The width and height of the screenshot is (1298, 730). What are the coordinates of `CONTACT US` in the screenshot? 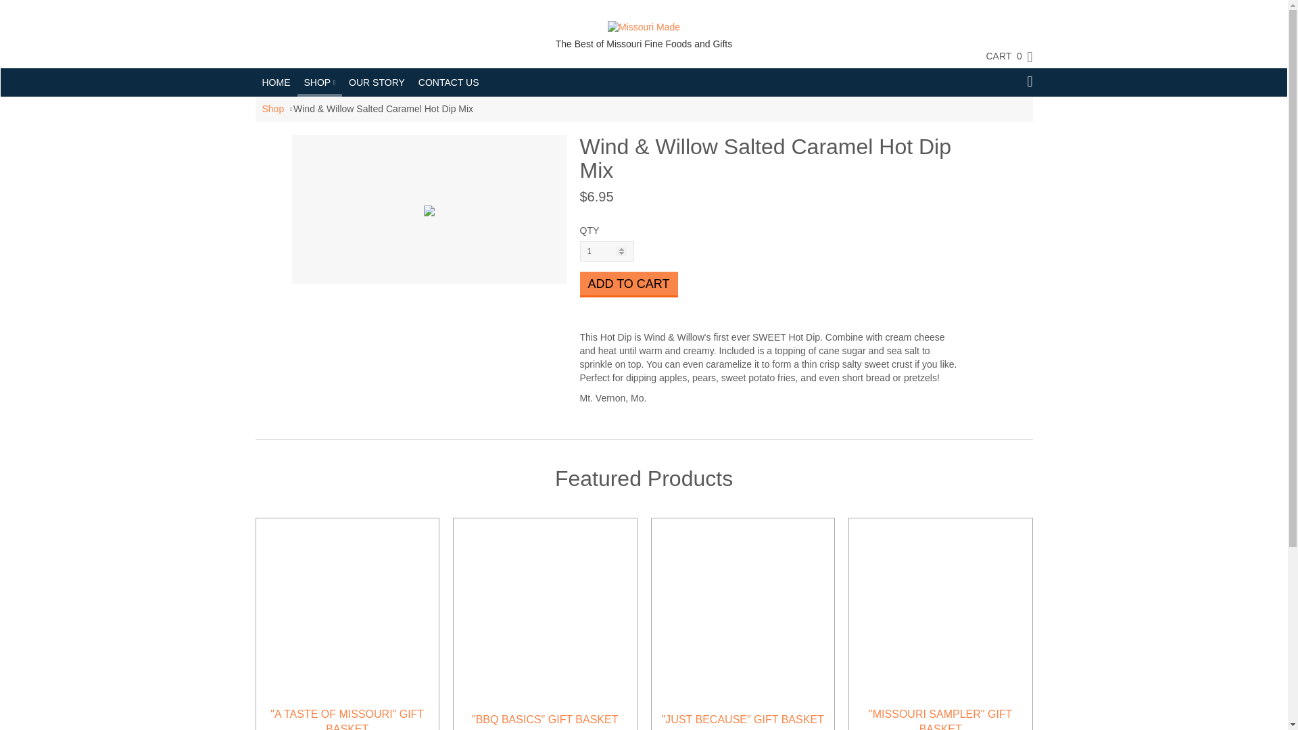 It's located at (448, 82).